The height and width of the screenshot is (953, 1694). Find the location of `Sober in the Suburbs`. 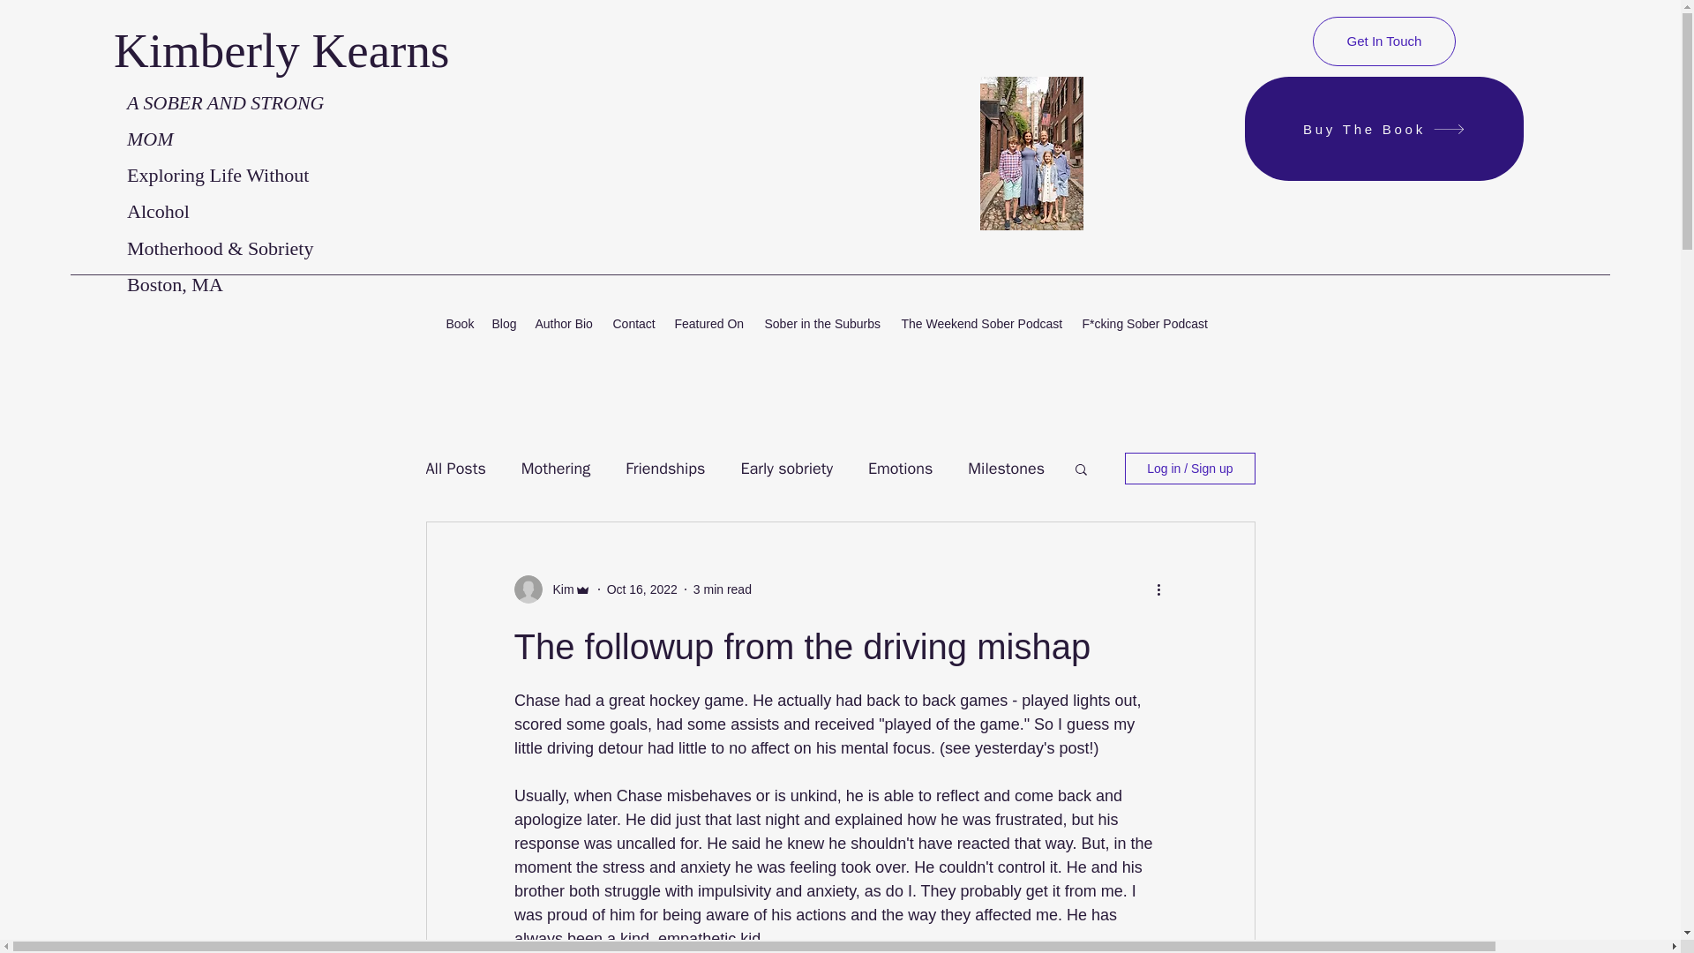

Sober in the Suburbs is located at coordinates (824, 323).